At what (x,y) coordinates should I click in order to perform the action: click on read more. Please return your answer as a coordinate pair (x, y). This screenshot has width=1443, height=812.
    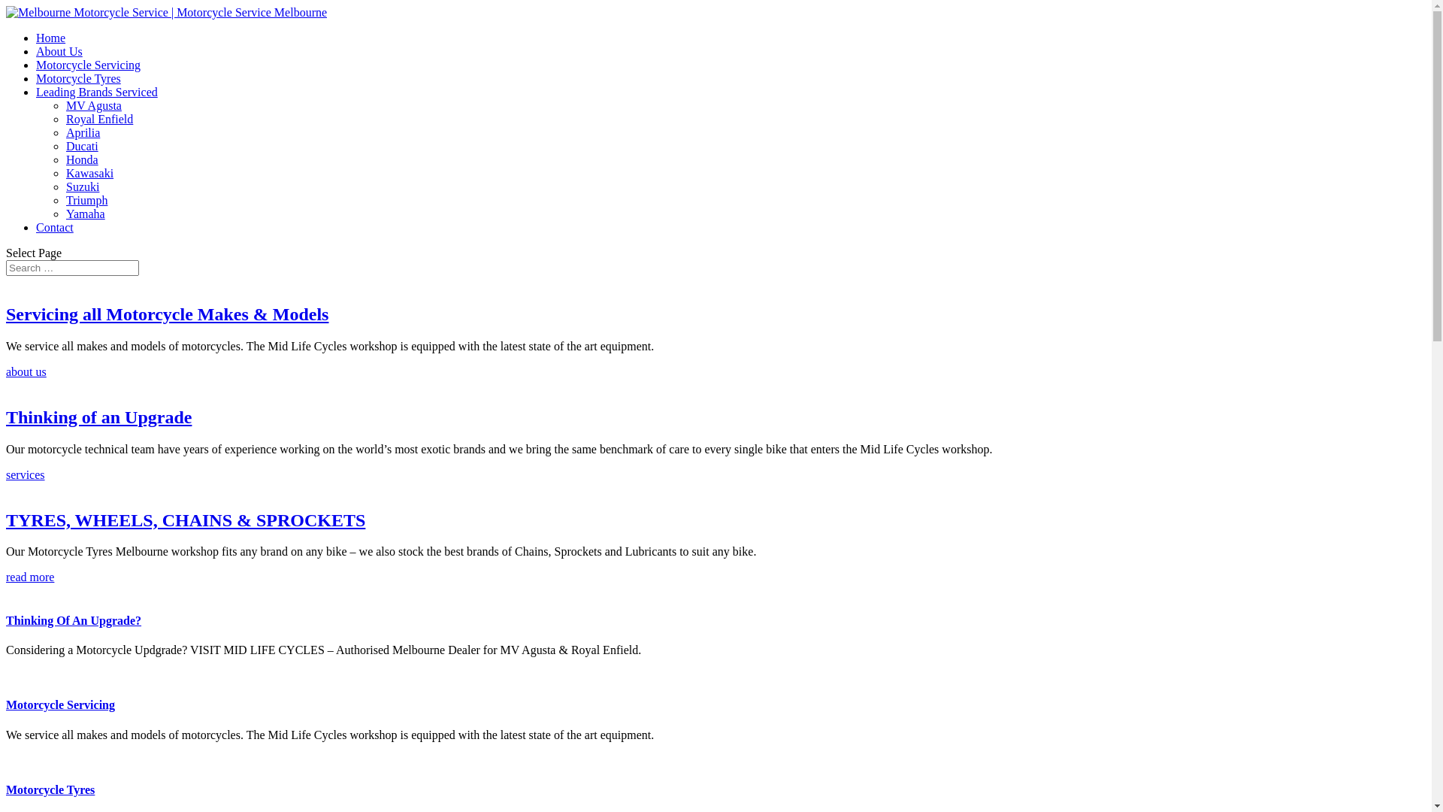
    Looking at the image, I should click on (30, 577).